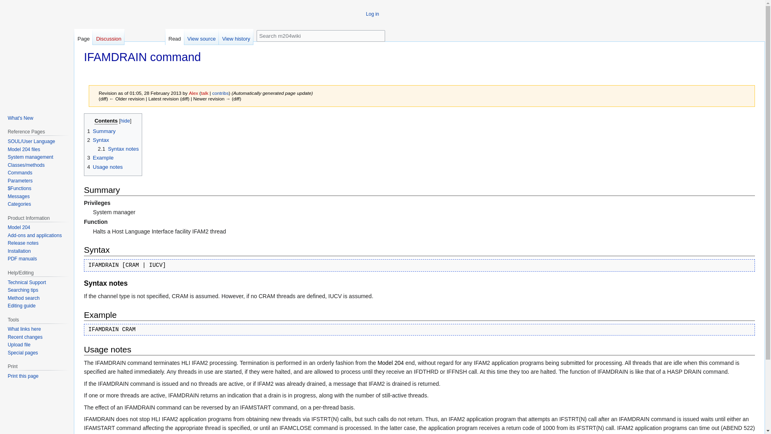 The width and height of the screenshot is (771, 434). I want to click on Visit the main page, so click(35, 62).